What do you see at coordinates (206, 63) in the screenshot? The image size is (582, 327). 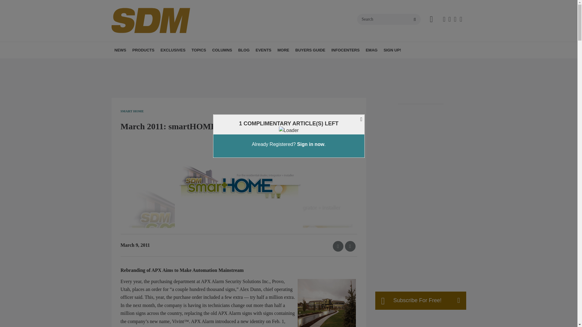 I see `DEALER OF THE YEAR` at bounding box center [206, 63].